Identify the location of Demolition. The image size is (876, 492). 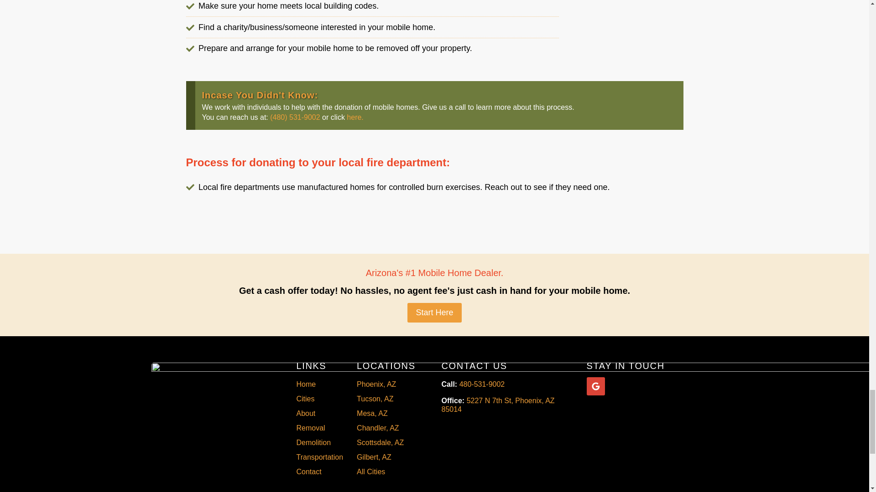
(320, 443).